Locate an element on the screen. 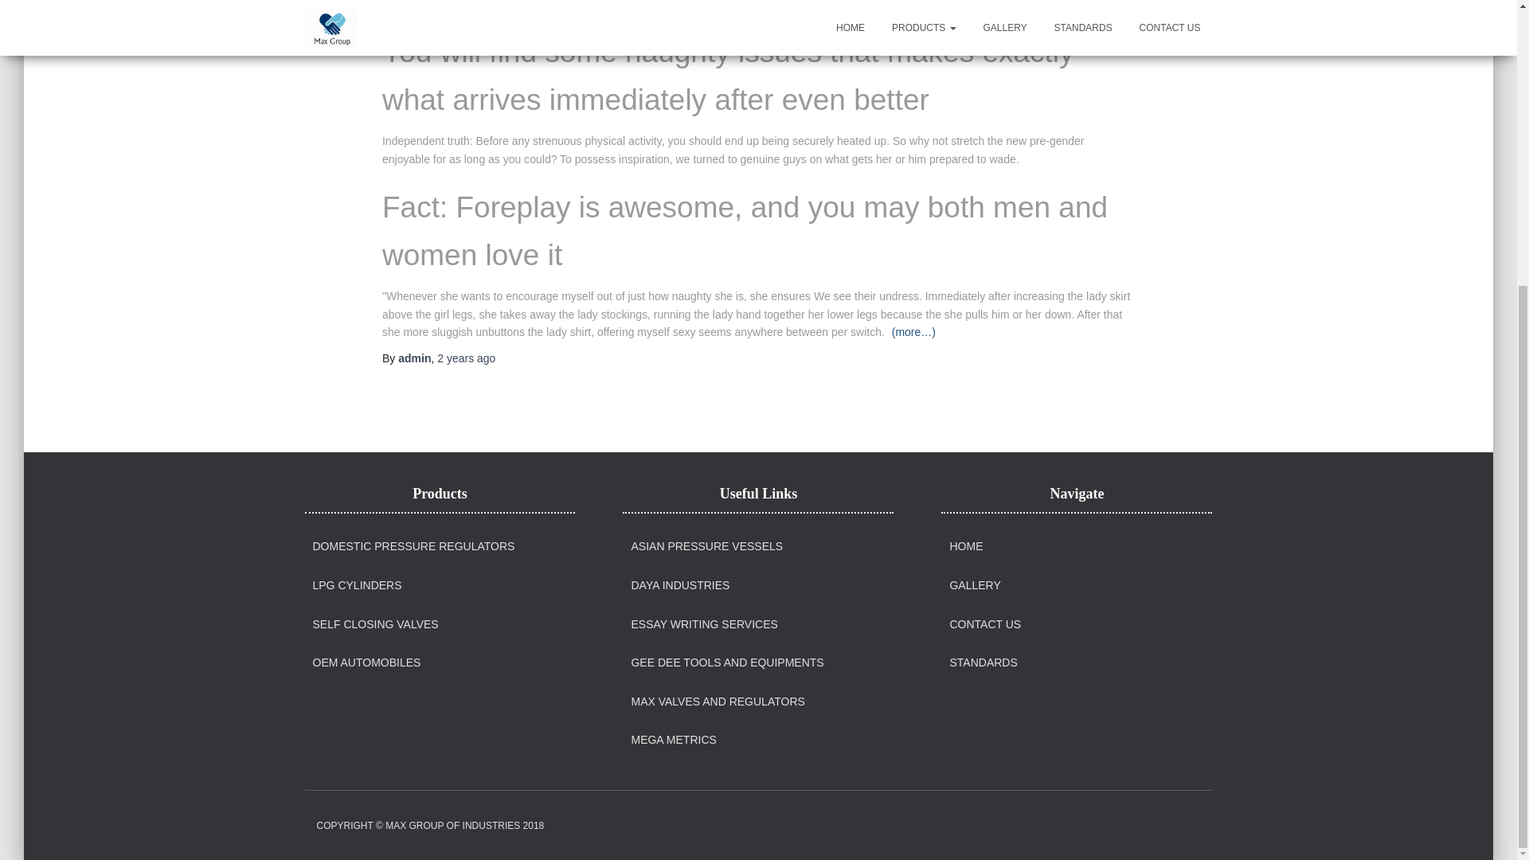 The height and width of the screenshot is (860, 1529). MEGA METRICS is located at coordinates (672, 741).